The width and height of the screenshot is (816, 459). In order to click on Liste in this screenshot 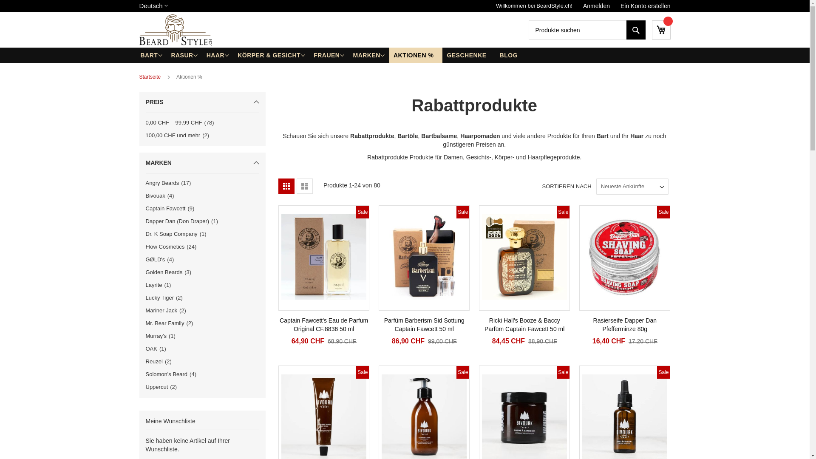, I will do `click(305, 186)`.